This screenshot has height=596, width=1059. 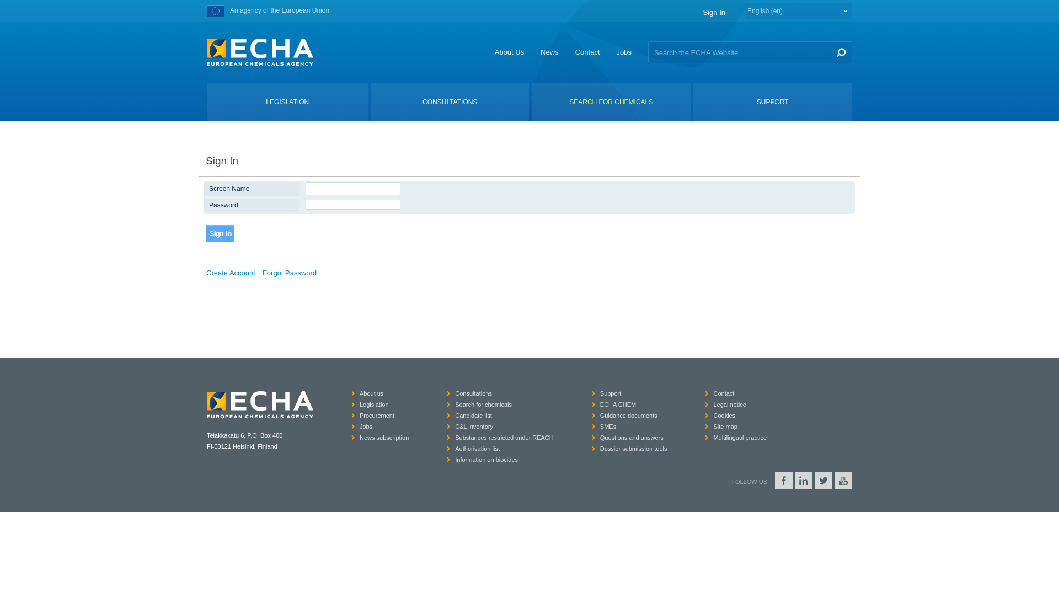 I want to click on About Us, so click(x=509, y=52).